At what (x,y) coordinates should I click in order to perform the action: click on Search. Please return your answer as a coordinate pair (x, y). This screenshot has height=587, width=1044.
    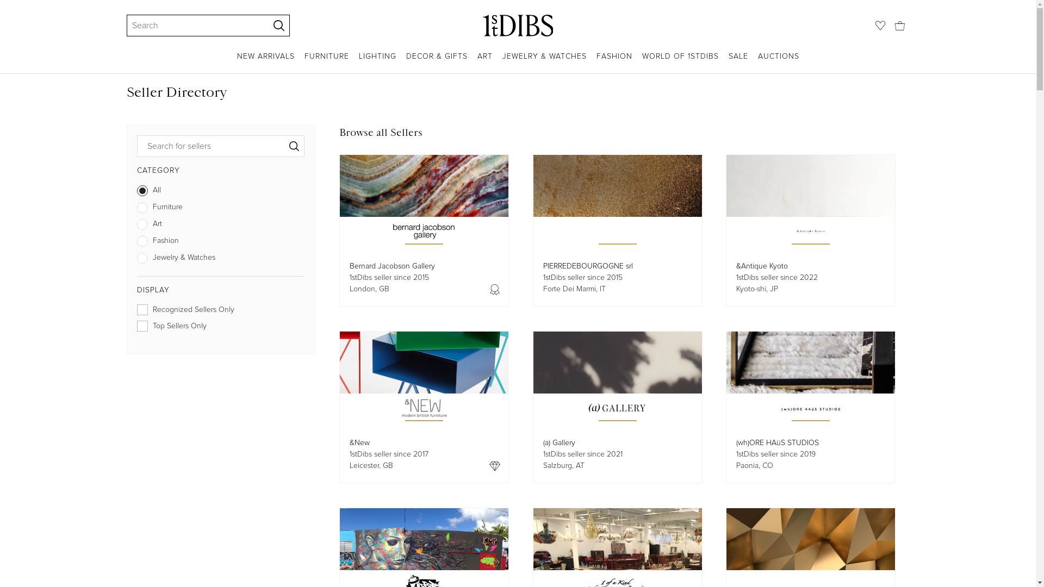
    Looking at the image, I should click on (192, 26).